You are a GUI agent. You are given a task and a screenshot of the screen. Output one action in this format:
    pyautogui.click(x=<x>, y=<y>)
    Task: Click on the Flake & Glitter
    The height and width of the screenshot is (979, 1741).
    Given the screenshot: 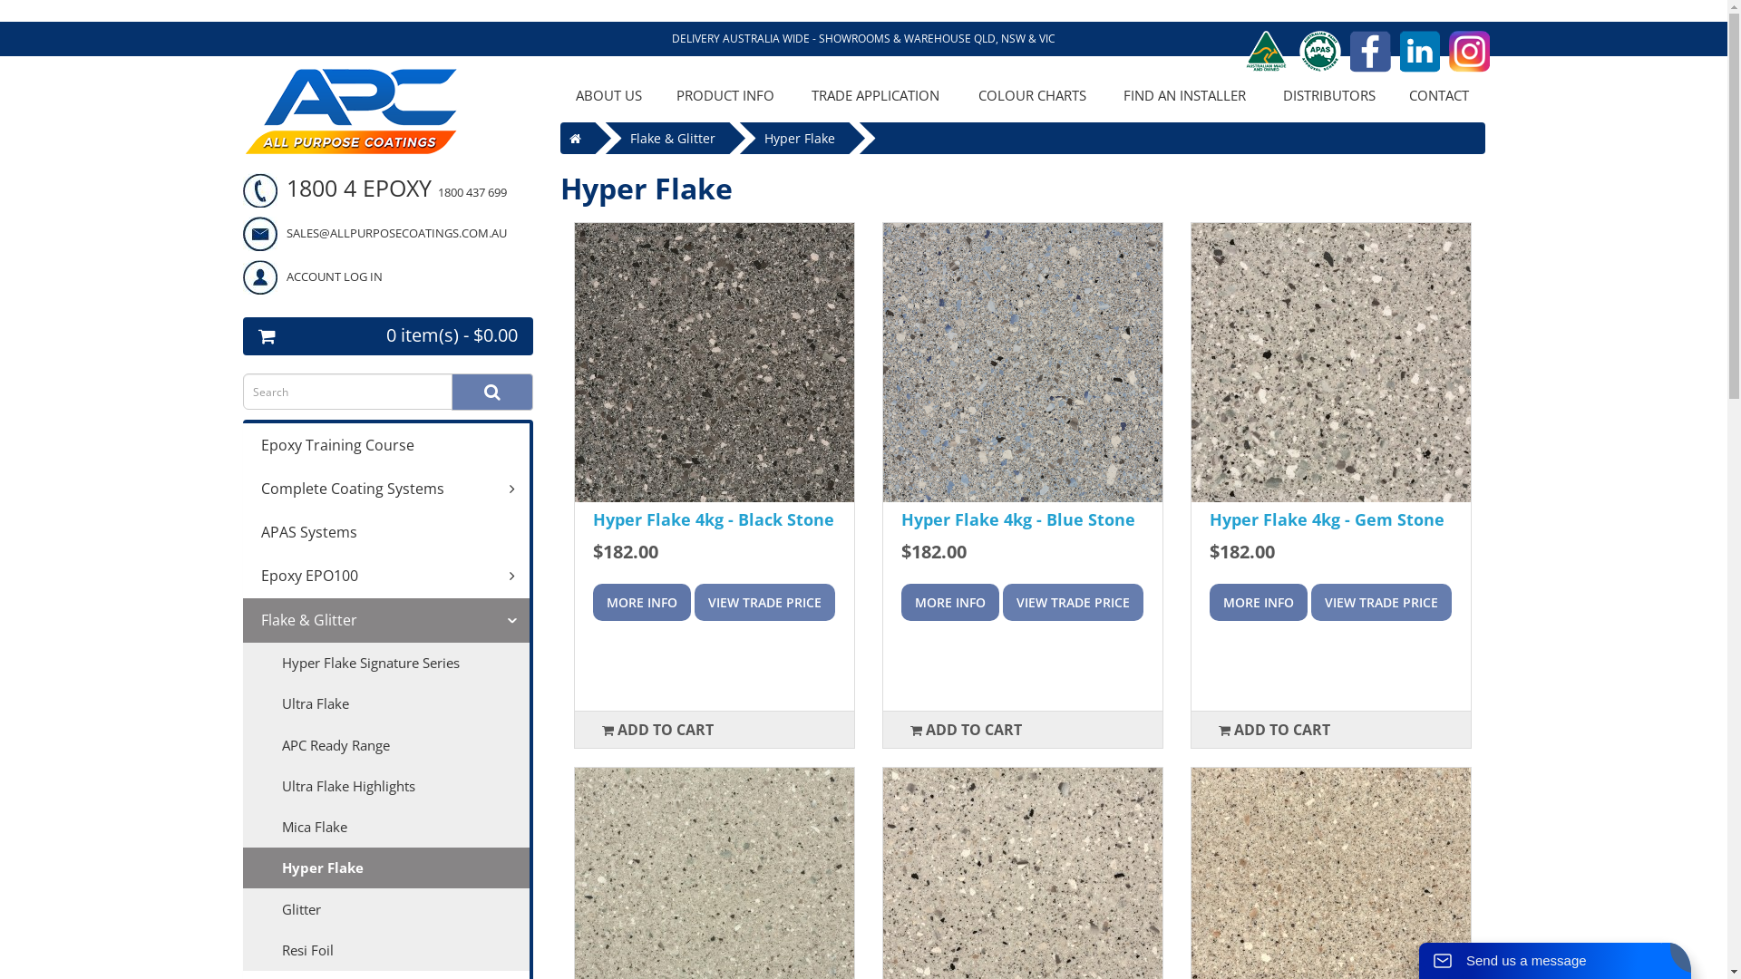 What is the action you would take?
    pyautogui.click(x=386, y=620)
    